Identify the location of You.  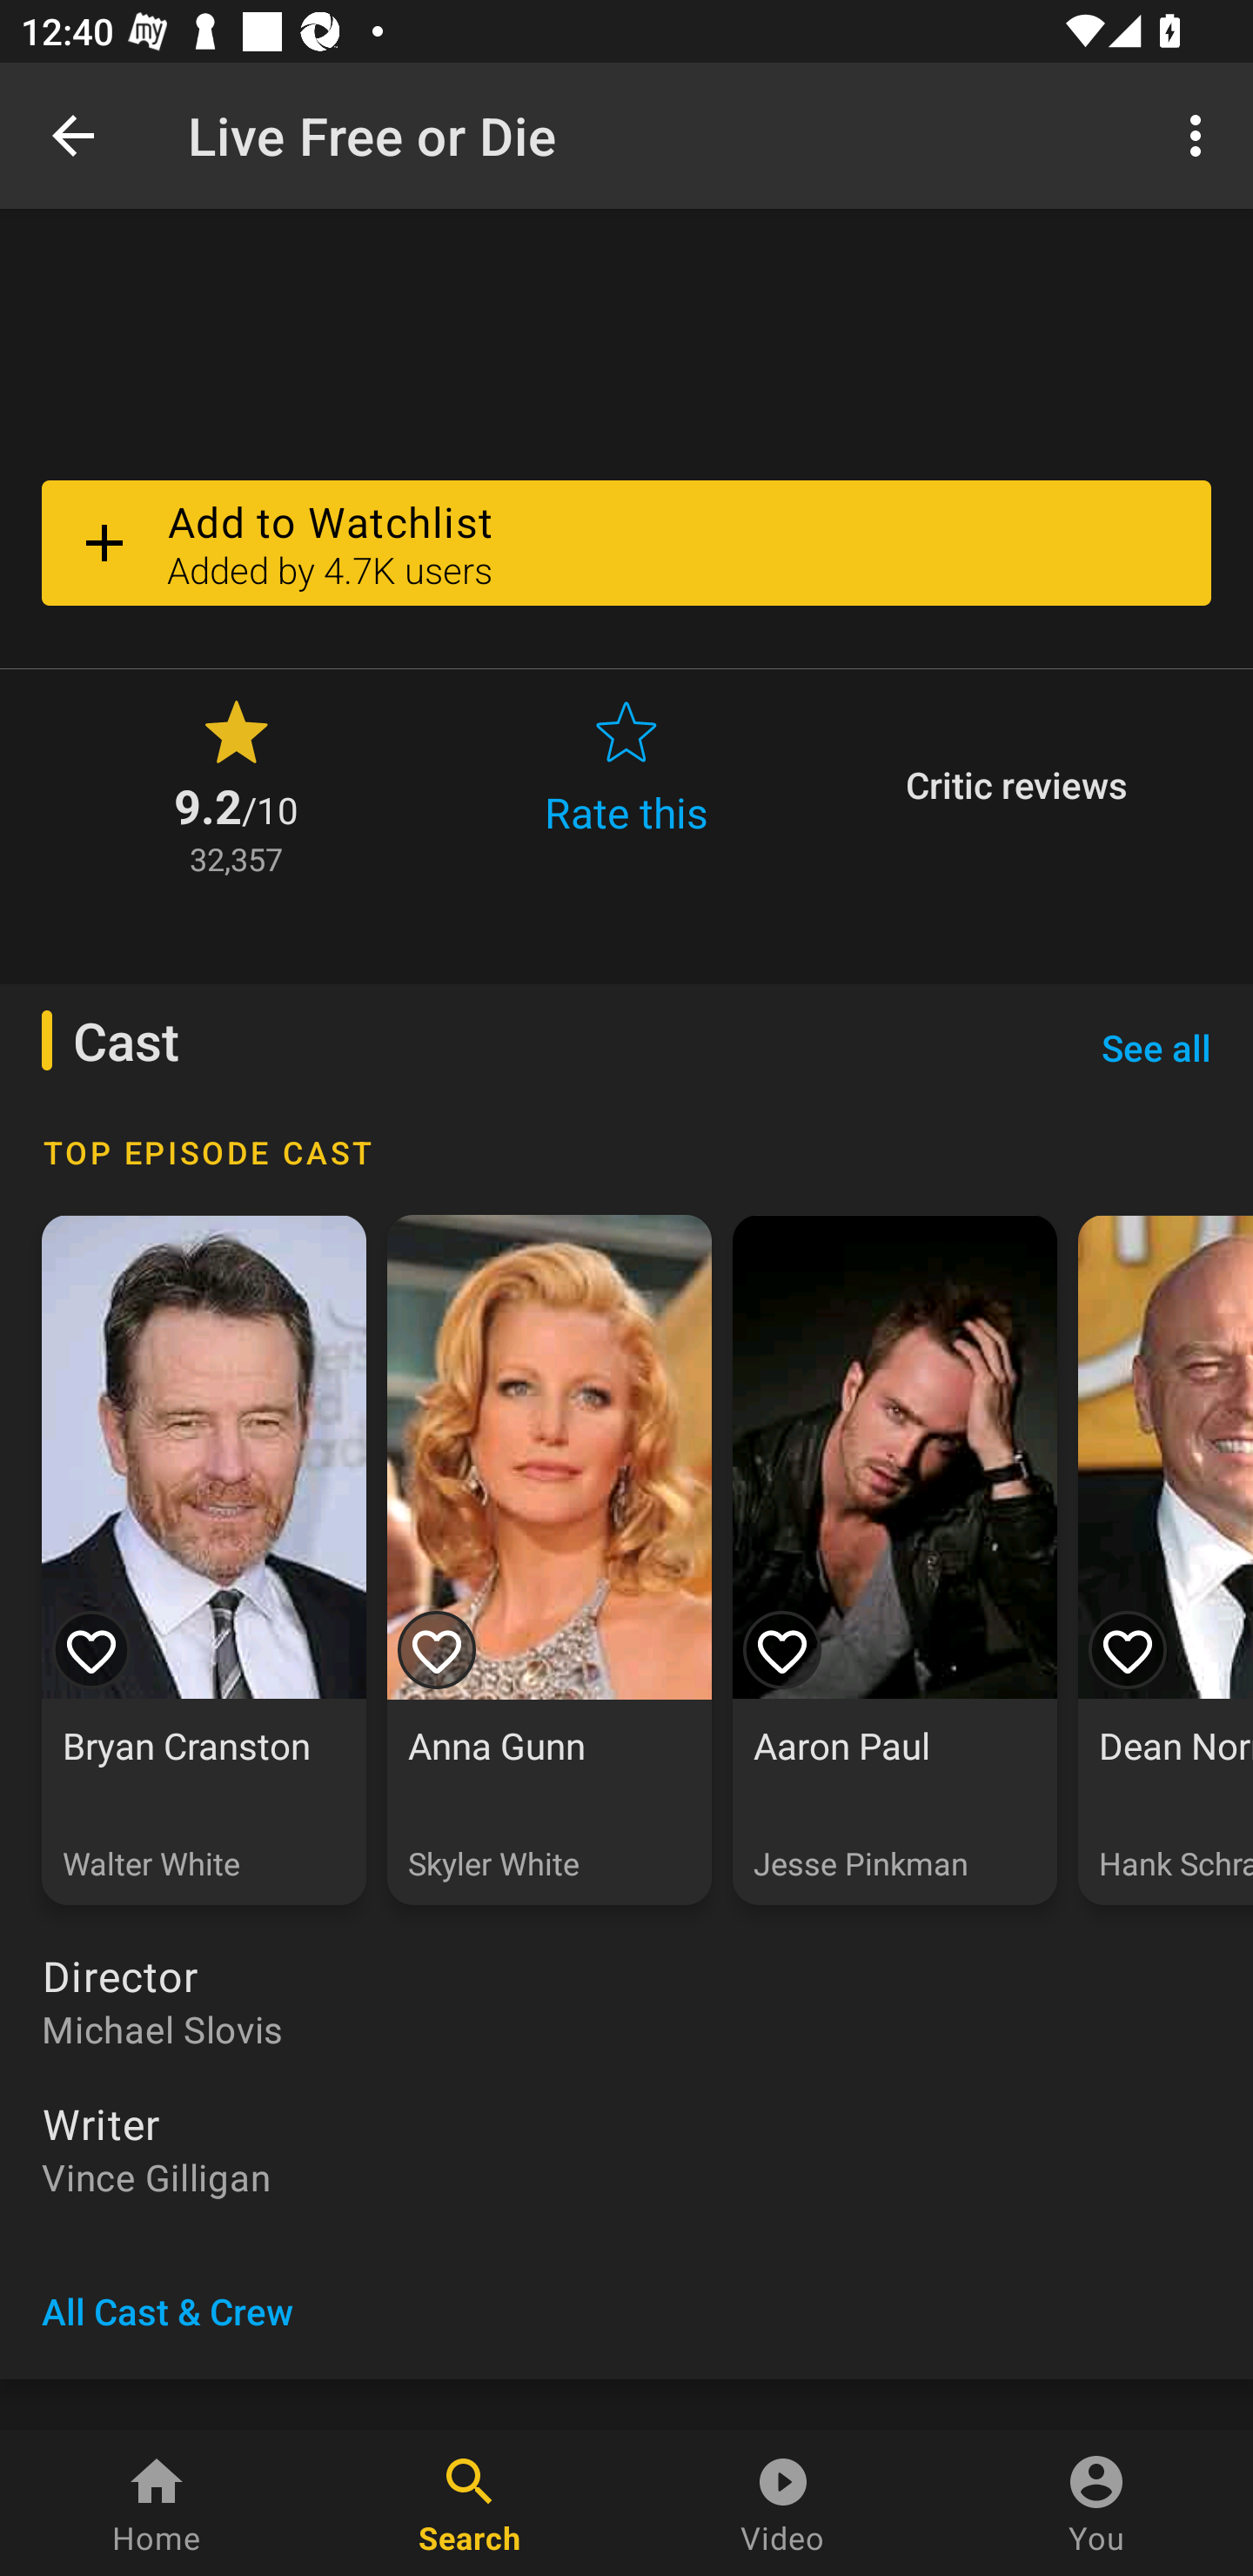
(1096, 2503).